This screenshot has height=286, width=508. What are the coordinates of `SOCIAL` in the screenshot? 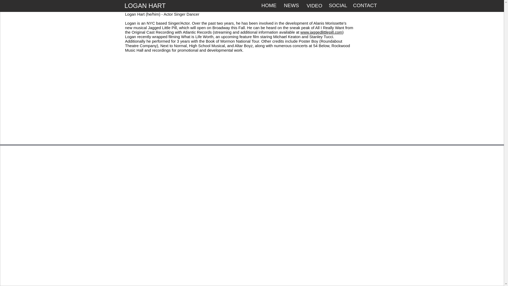 It's located at (338, 6).